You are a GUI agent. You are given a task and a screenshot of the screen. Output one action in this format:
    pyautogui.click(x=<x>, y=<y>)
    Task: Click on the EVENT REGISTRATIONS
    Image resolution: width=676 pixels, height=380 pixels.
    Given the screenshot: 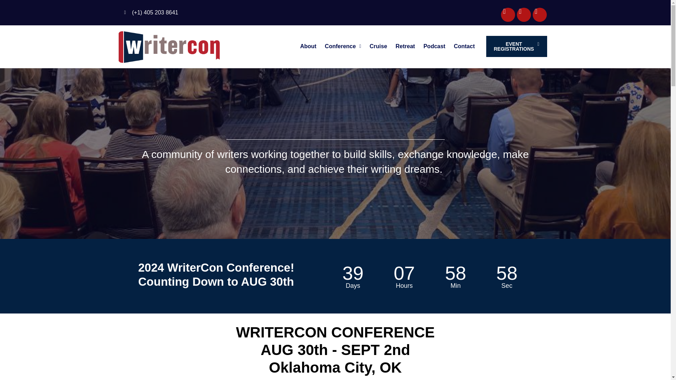 What is the action you would take?
    pyautogui.click(x=516, y=46)
    